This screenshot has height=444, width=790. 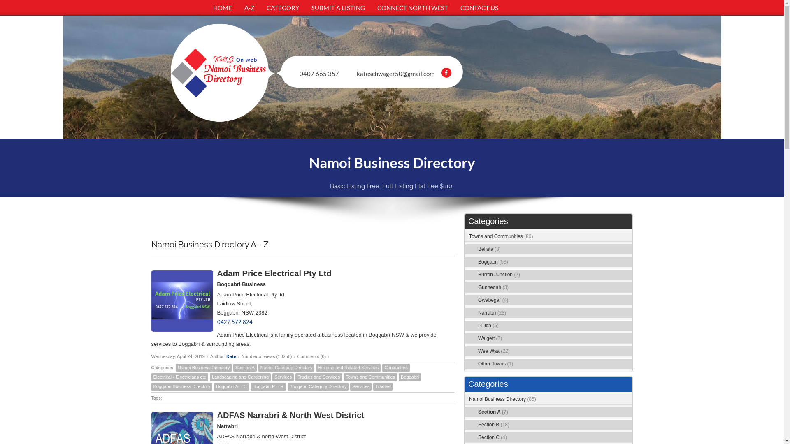 I want to click on Towns and Communities, so click(x=370, y=377).